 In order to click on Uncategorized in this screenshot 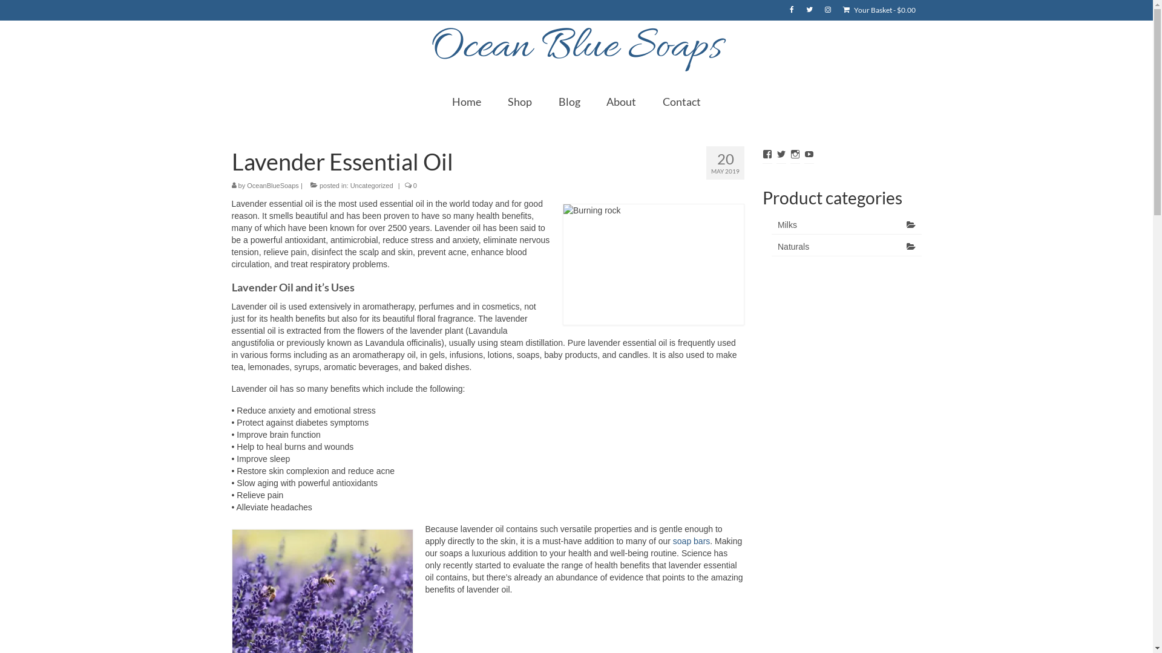, I will do `click(372, 186)`.